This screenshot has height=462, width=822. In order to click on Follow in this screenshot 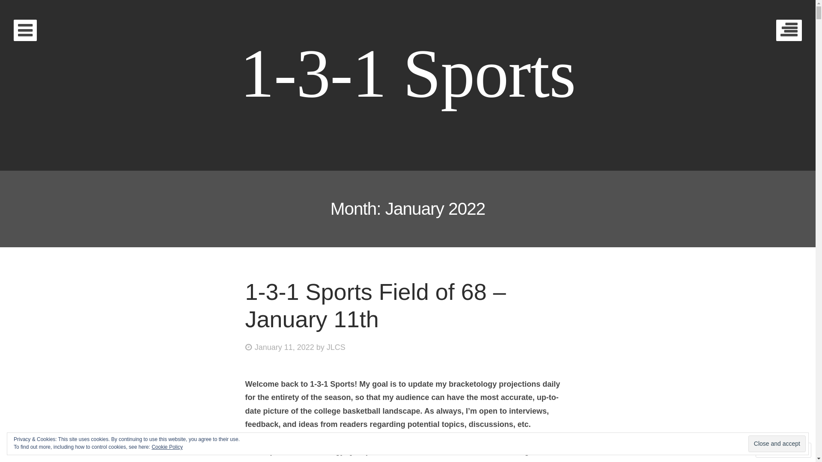, I will do `click(775, 450)`.